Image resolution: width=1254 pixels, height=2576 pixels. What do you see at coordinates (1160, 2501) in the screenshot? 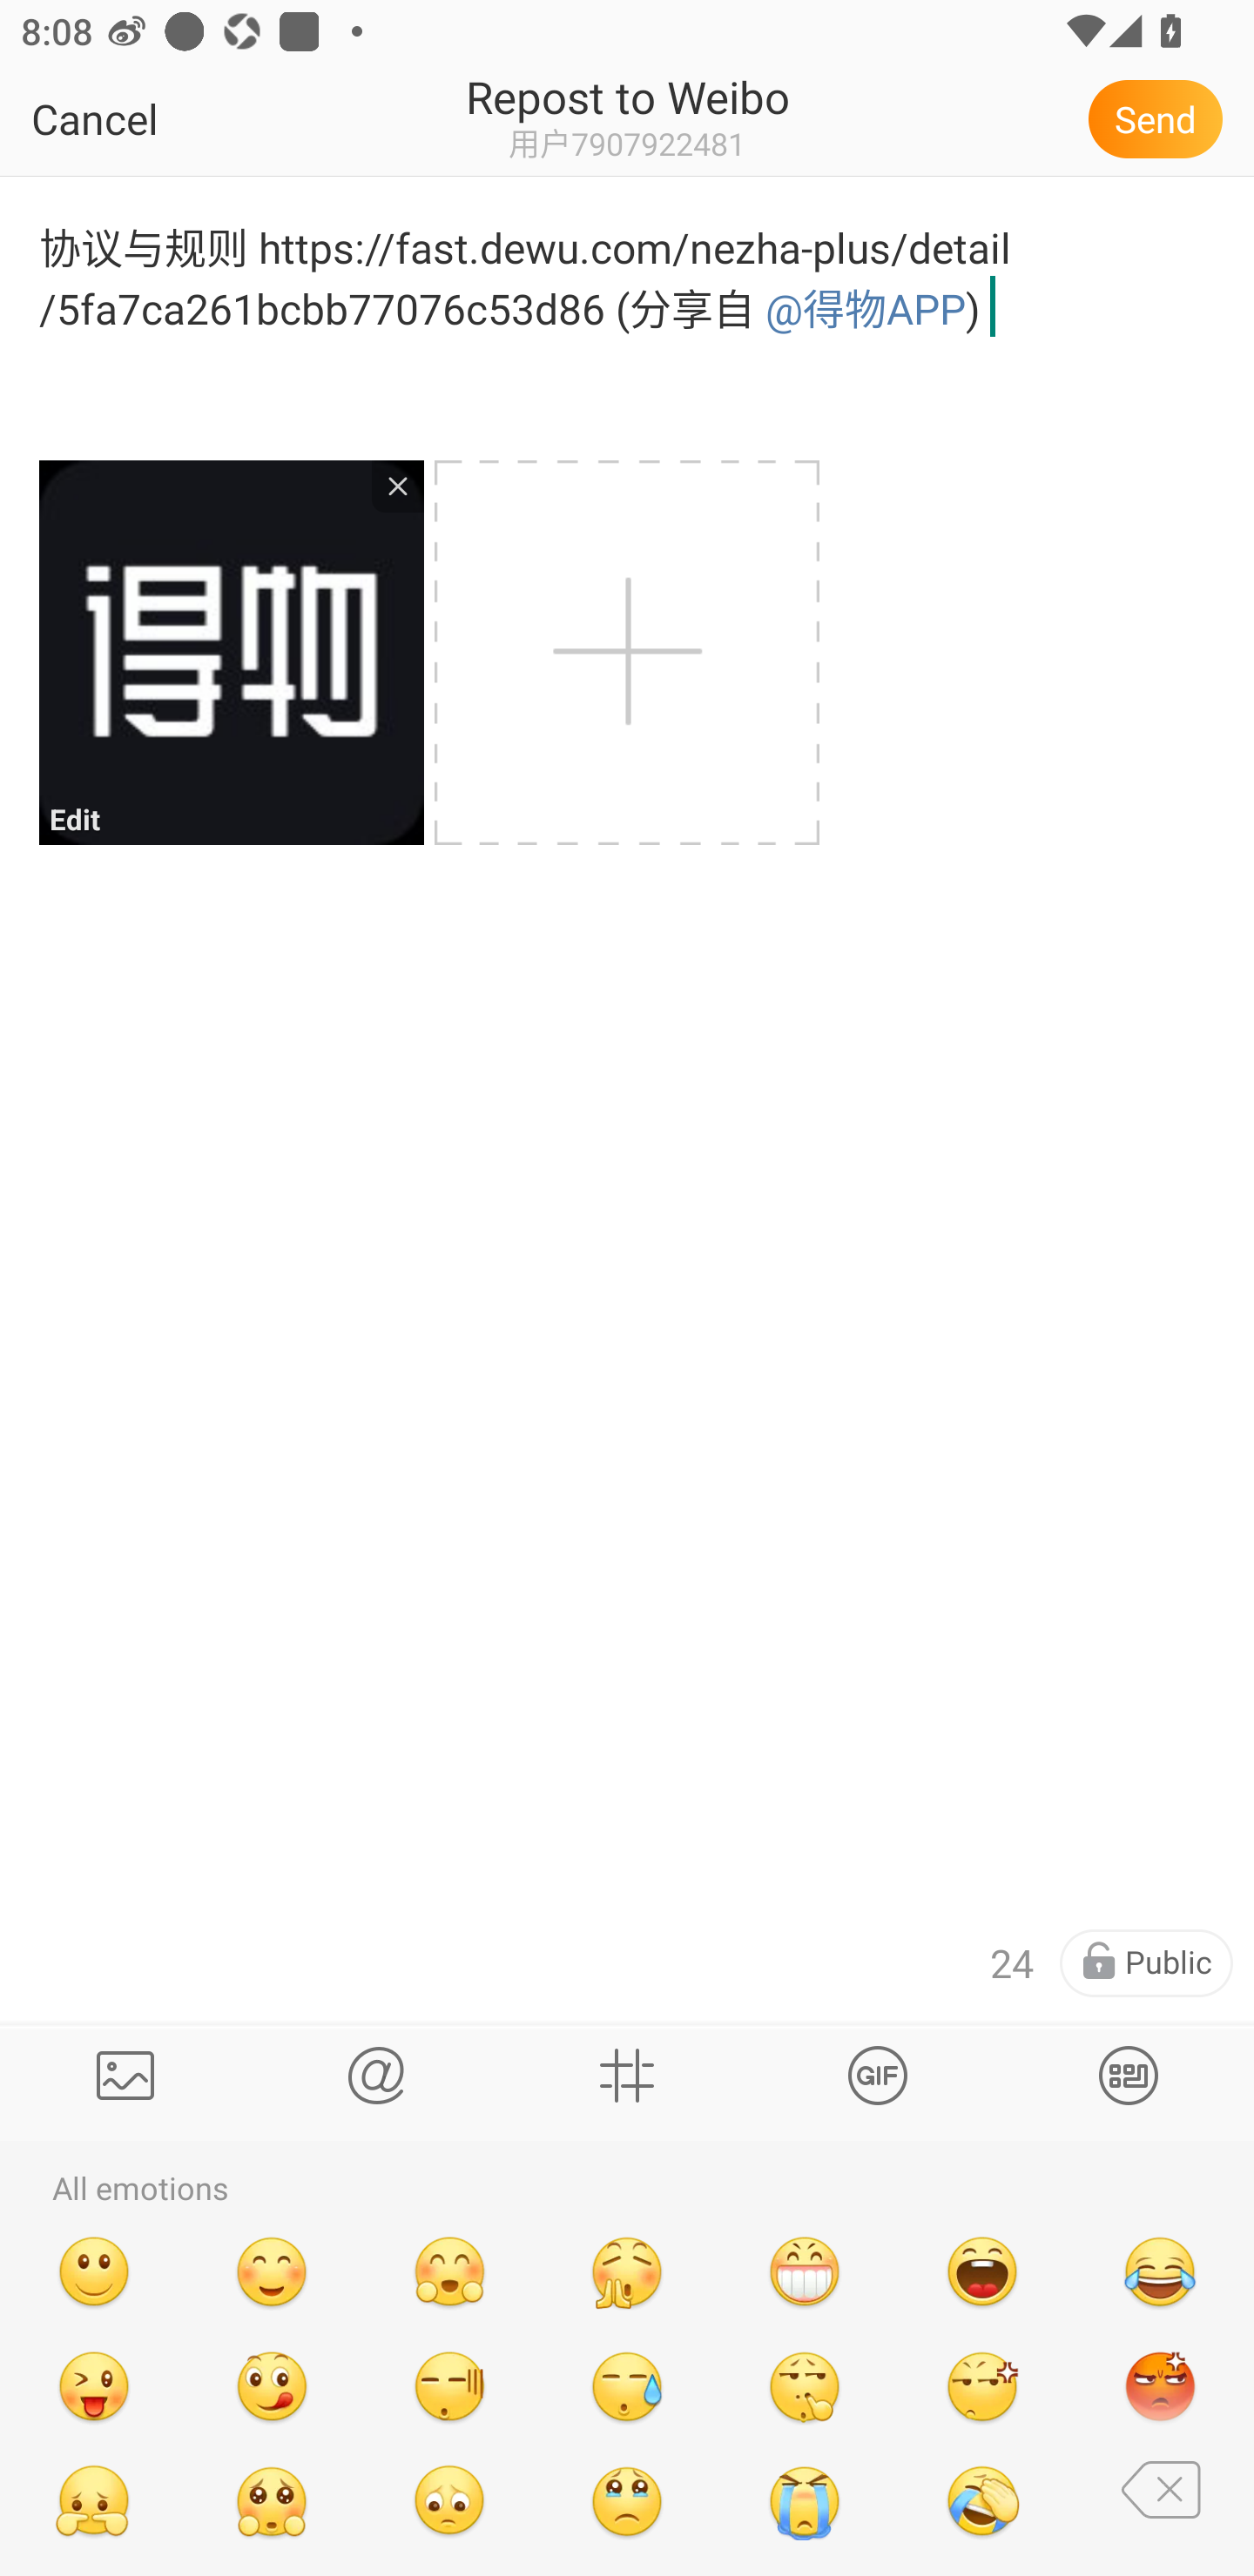
I see `苦涩` at bounding box center [1160, 2501].